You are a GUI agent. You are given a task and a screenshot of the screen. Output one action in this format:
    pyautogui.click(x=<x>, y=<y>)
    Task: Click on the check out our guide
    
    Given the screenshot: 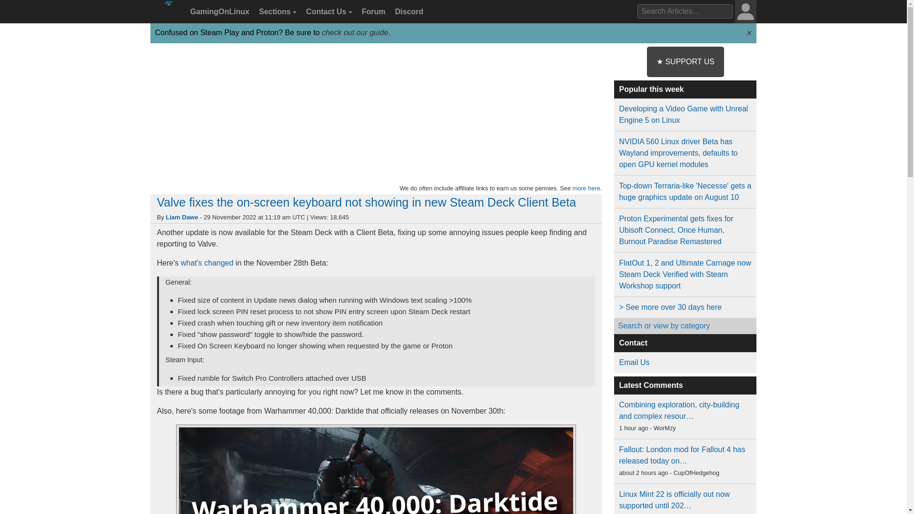 What is the action you would take?
    pyautogui.click(x=355, y=32)
    